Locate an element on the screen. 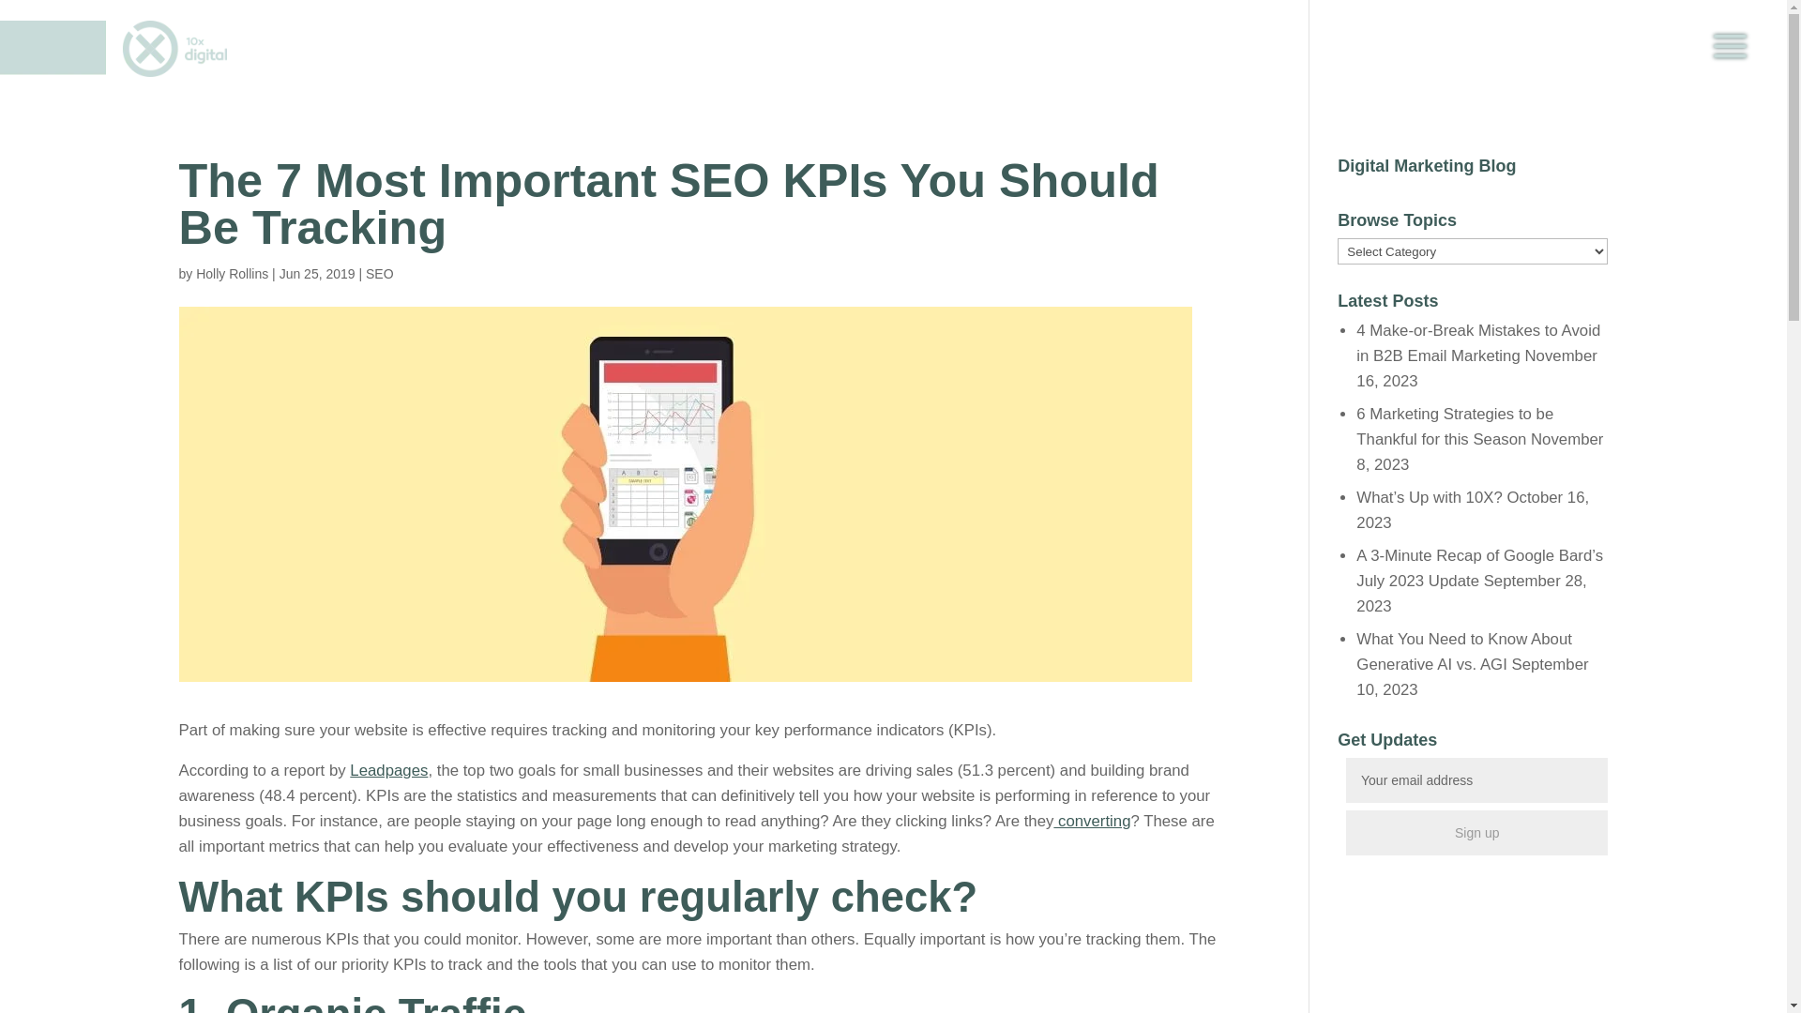 The height and width of the screenshot is (1013, 1801). Holly Rollins is located at coordinates (233, 274).